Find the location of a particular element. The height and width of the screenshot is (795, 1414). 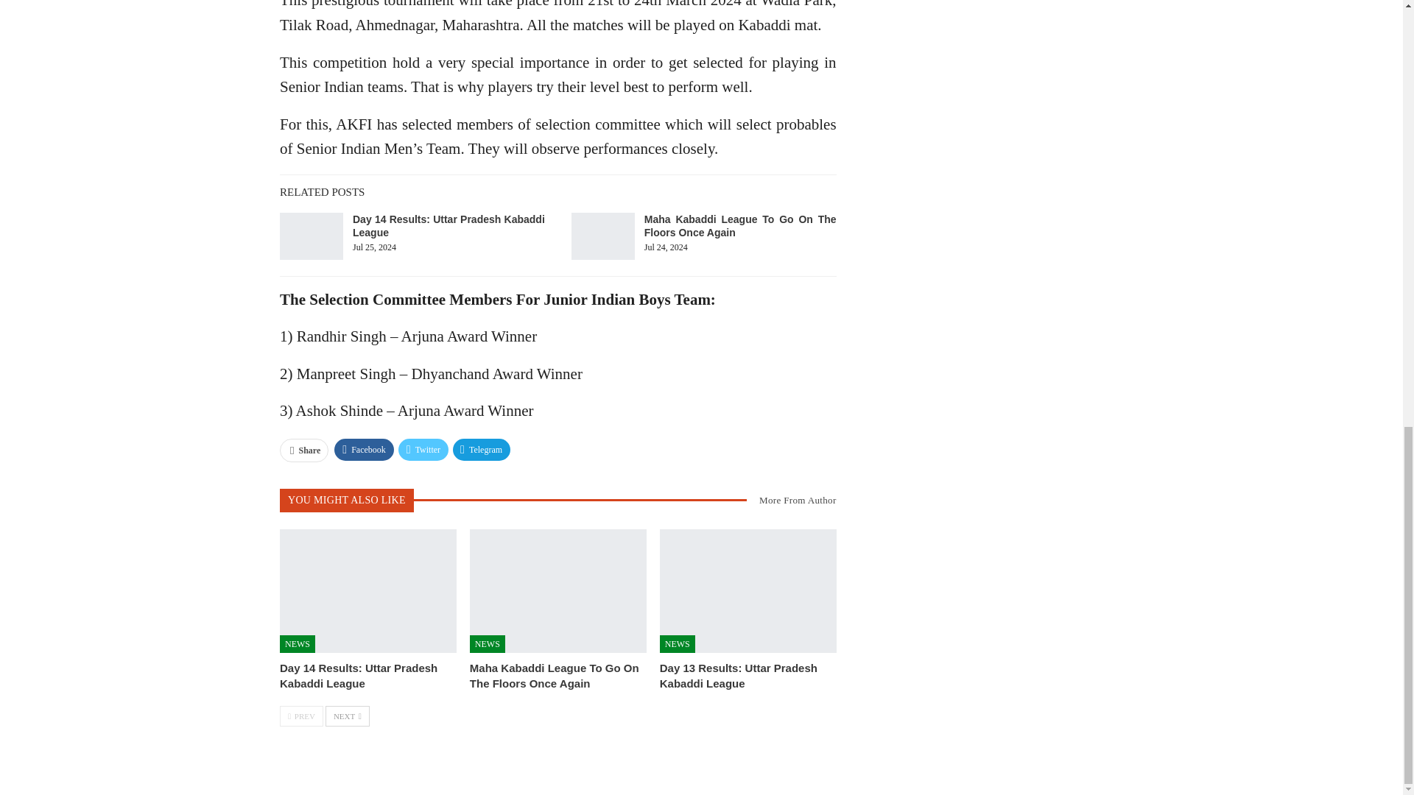

Telegram is located at coordinates (482, 450).